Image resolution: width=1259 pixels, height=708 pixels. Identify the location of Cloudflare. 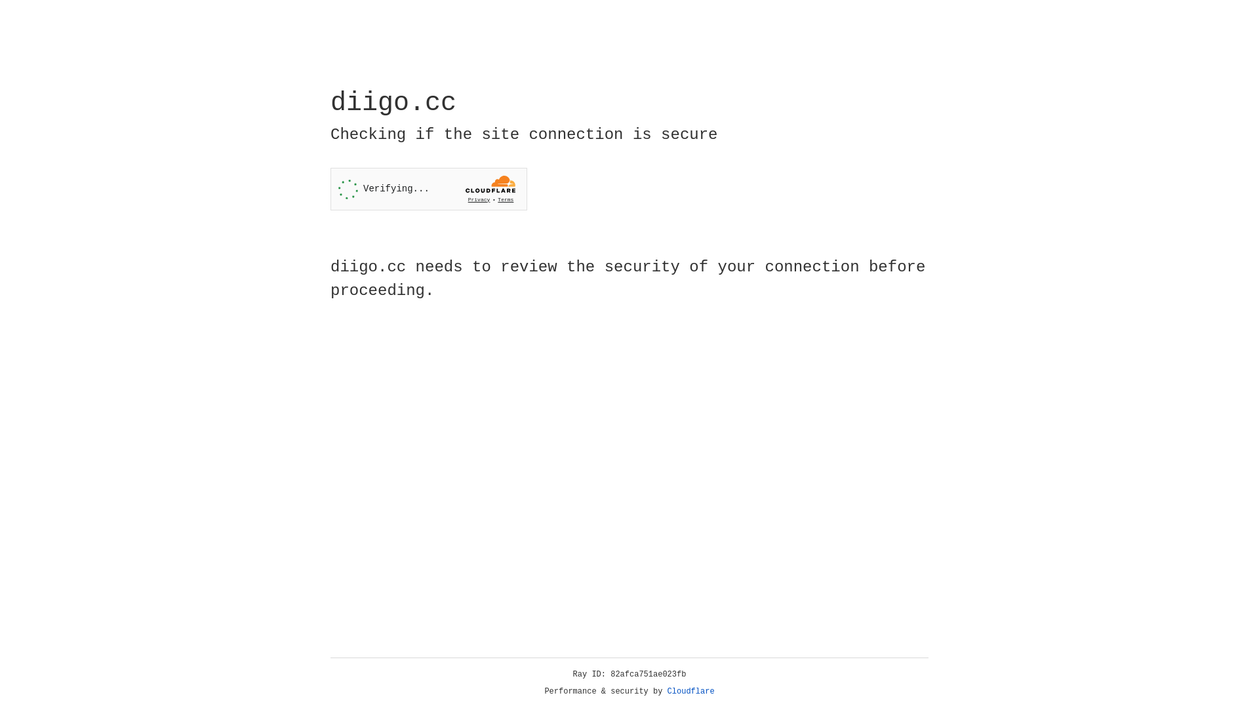
(691, 692).